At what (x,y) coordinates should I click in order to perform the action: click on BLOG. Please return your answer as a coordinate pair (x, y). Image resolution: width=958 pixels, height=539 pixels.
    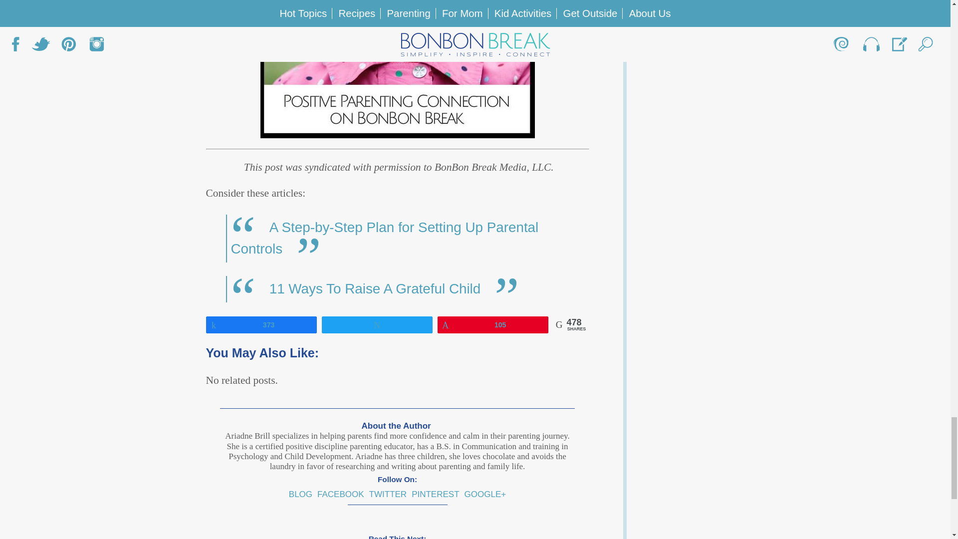
    Looking at the image, I should click on (300, 494).